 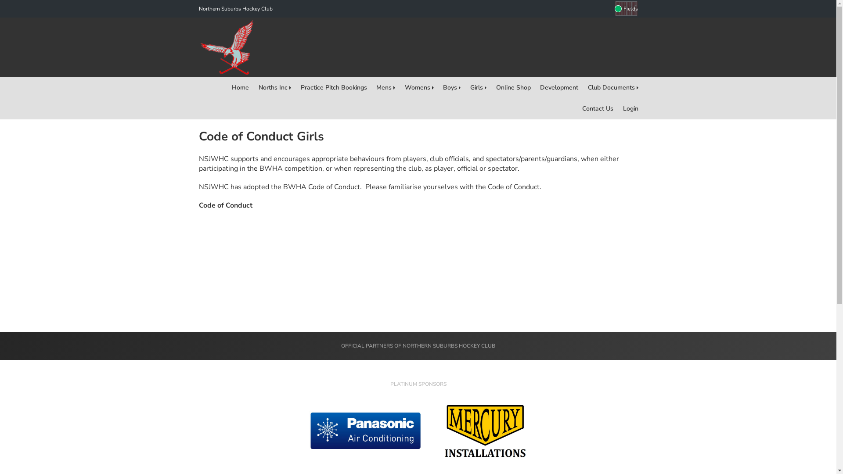 What do you see at coordinates (452, 88) in the screenshot?
I see `Boys` at bounding box center [452, 88].